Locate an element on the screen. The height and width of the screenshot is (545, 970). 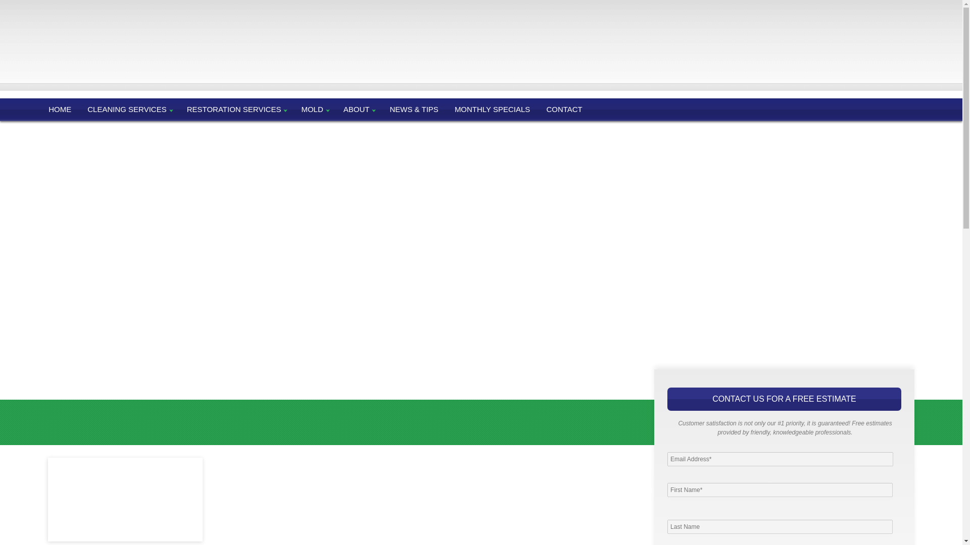
Escarosa Cleaning and Restorarion is located at coordinates (31, 25).